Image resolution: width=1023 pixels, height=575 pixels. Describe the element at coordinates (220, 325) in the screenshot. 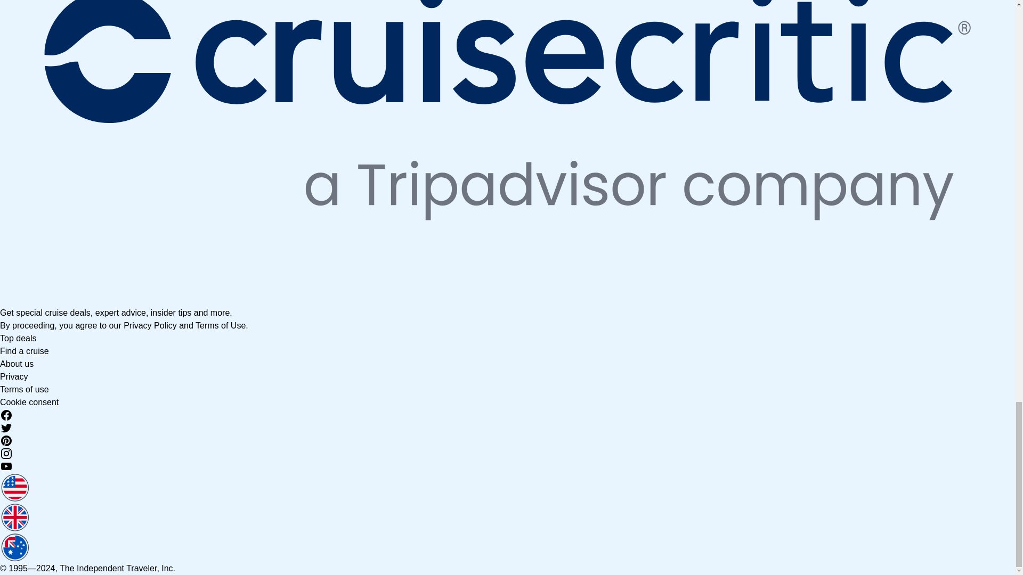

I see `Terms of Use` at that location.